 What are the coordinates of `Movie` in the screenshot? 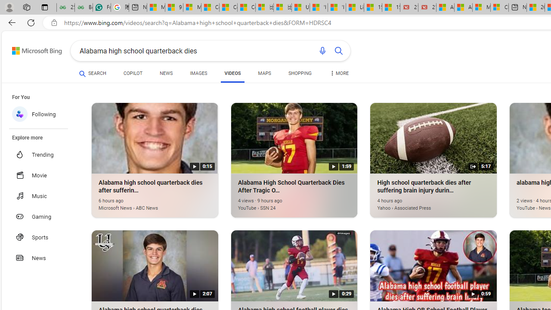 It's located at (43, 175).